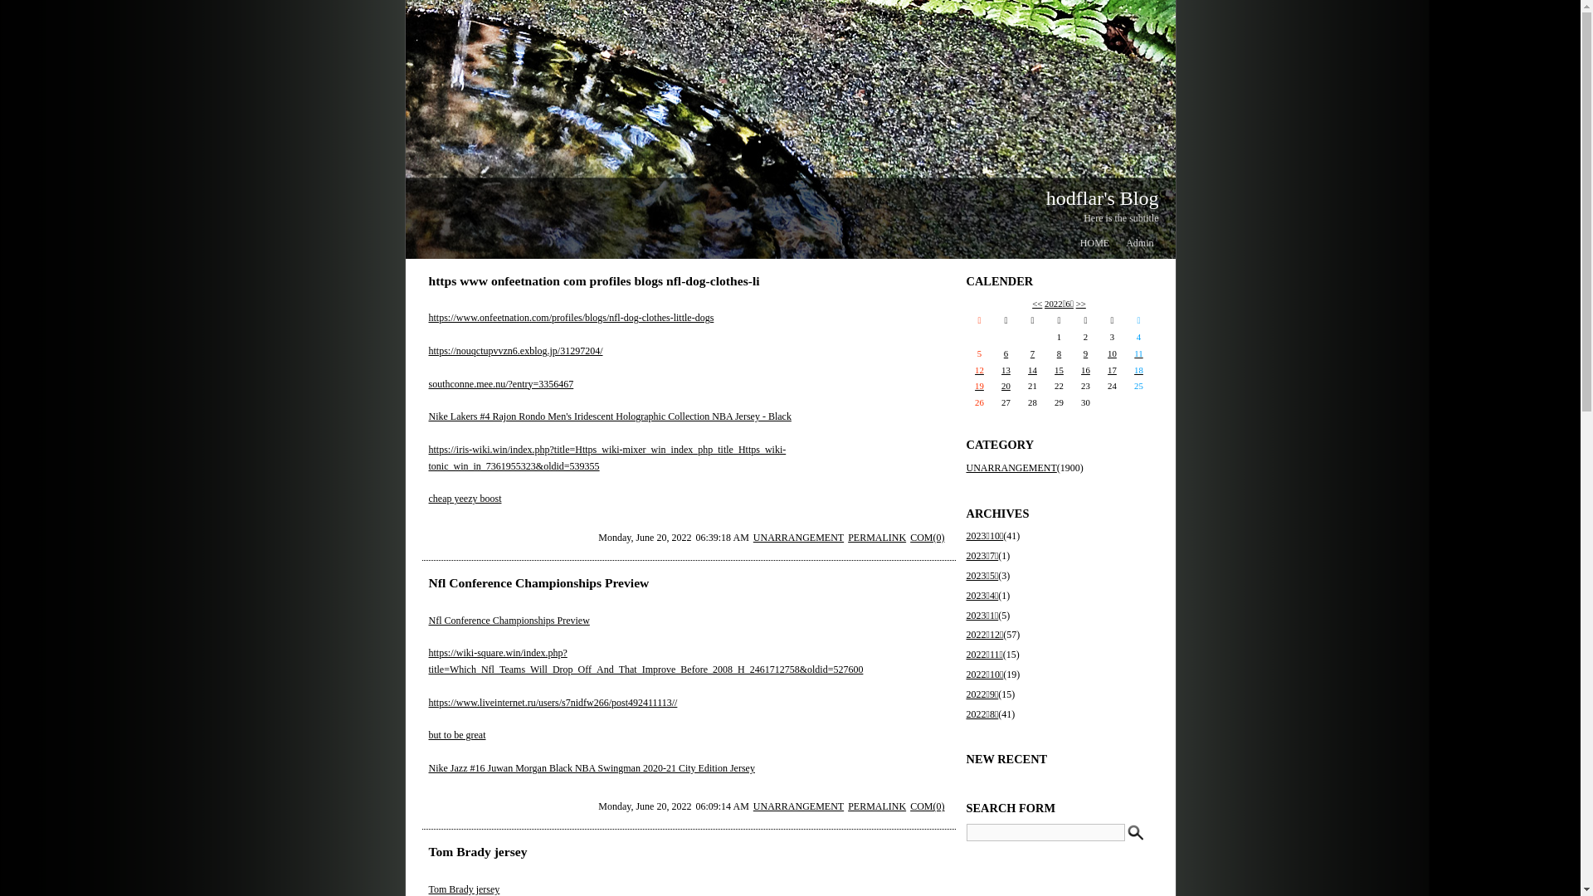 This screenshot has height=896, width=1593. I want to click on UNARRANGEMENT, so click(798, 806).